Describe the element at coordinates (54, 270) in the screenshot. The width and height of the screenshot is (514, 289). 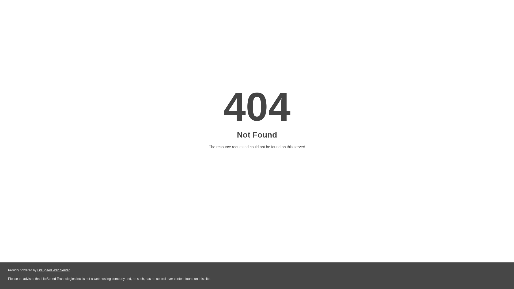
I see `LiteSpeed Web Server` at that location.